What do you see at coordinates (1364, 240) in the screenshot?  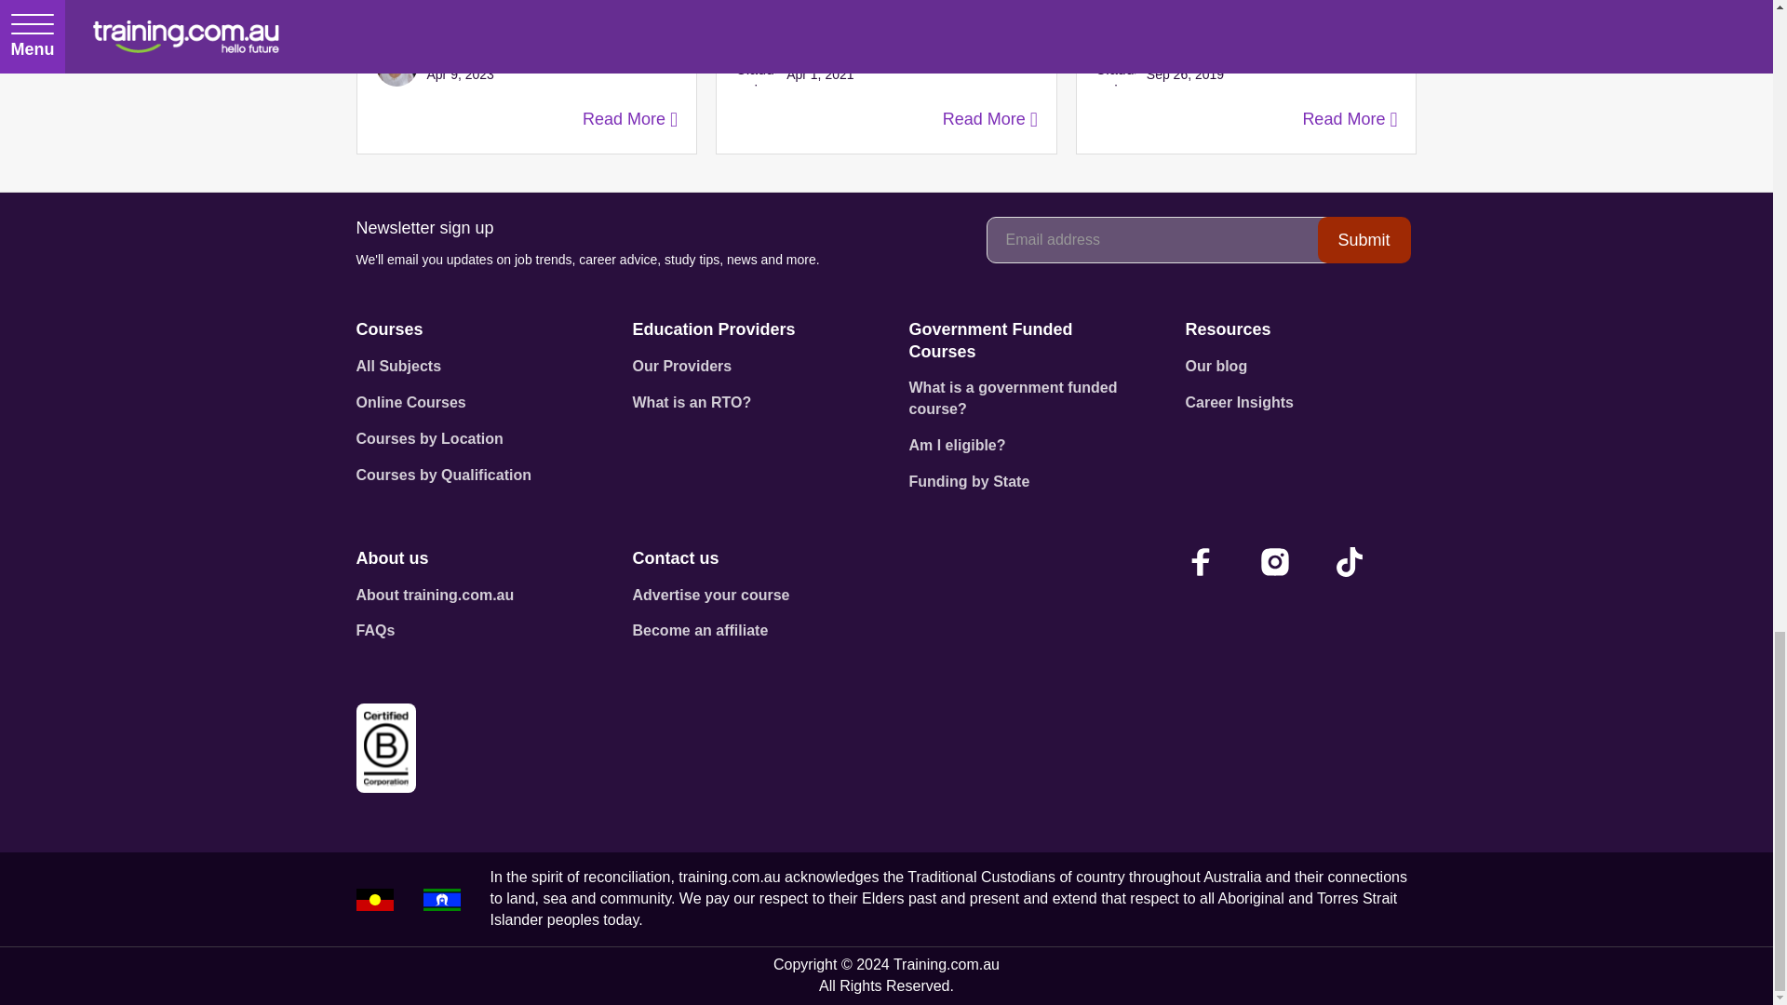 I see `Submit` at bounding box center [1364, 240].